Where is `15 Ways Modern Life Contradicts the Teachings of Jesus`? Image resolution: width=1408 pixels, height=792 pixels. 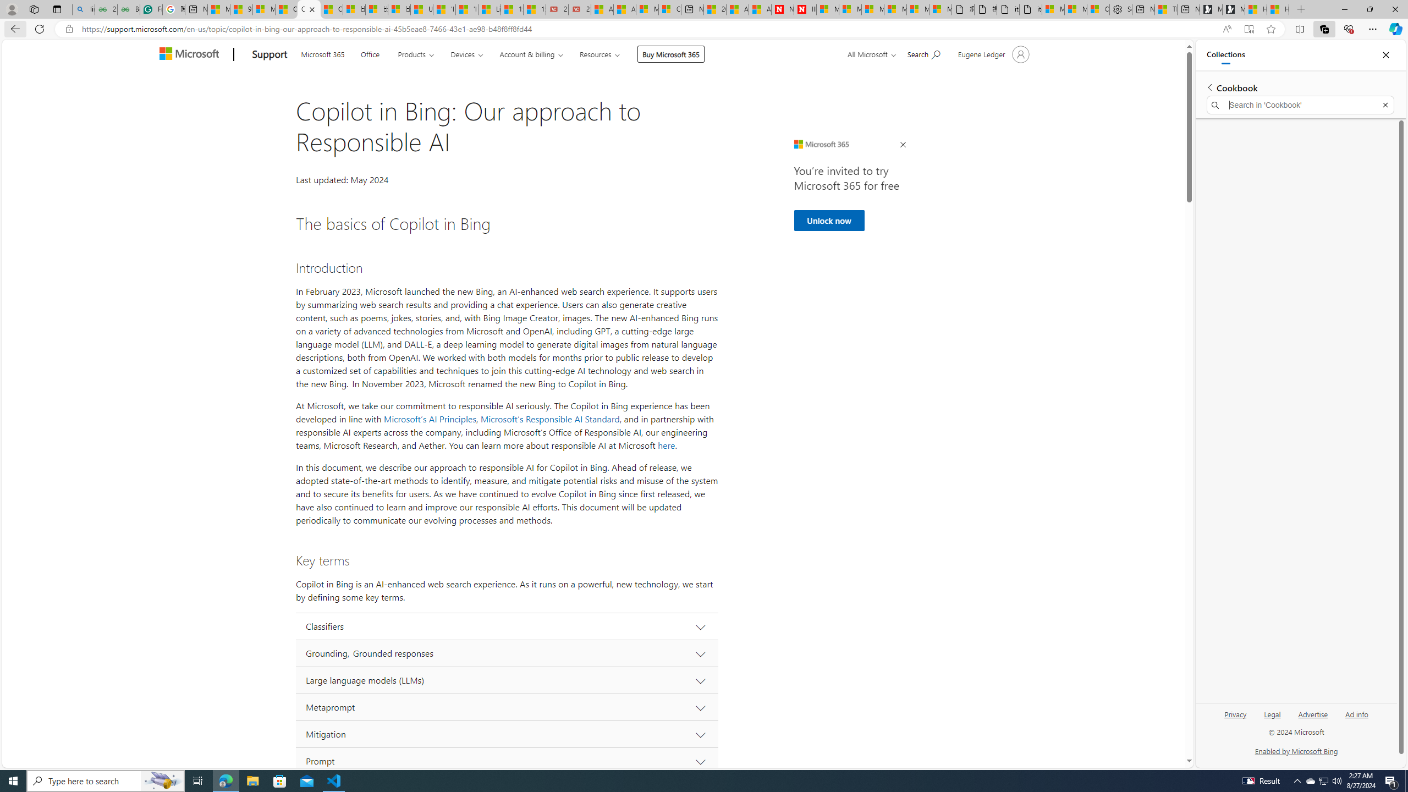
15 Ways Modern Life Contradicts the Teachings of Jesus is located at coordinates (534, 9).